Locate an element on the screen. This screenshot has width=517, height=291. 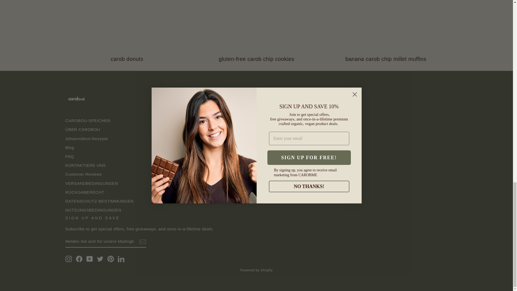
carobme auf YouTube is located at coordinates (89, 259).